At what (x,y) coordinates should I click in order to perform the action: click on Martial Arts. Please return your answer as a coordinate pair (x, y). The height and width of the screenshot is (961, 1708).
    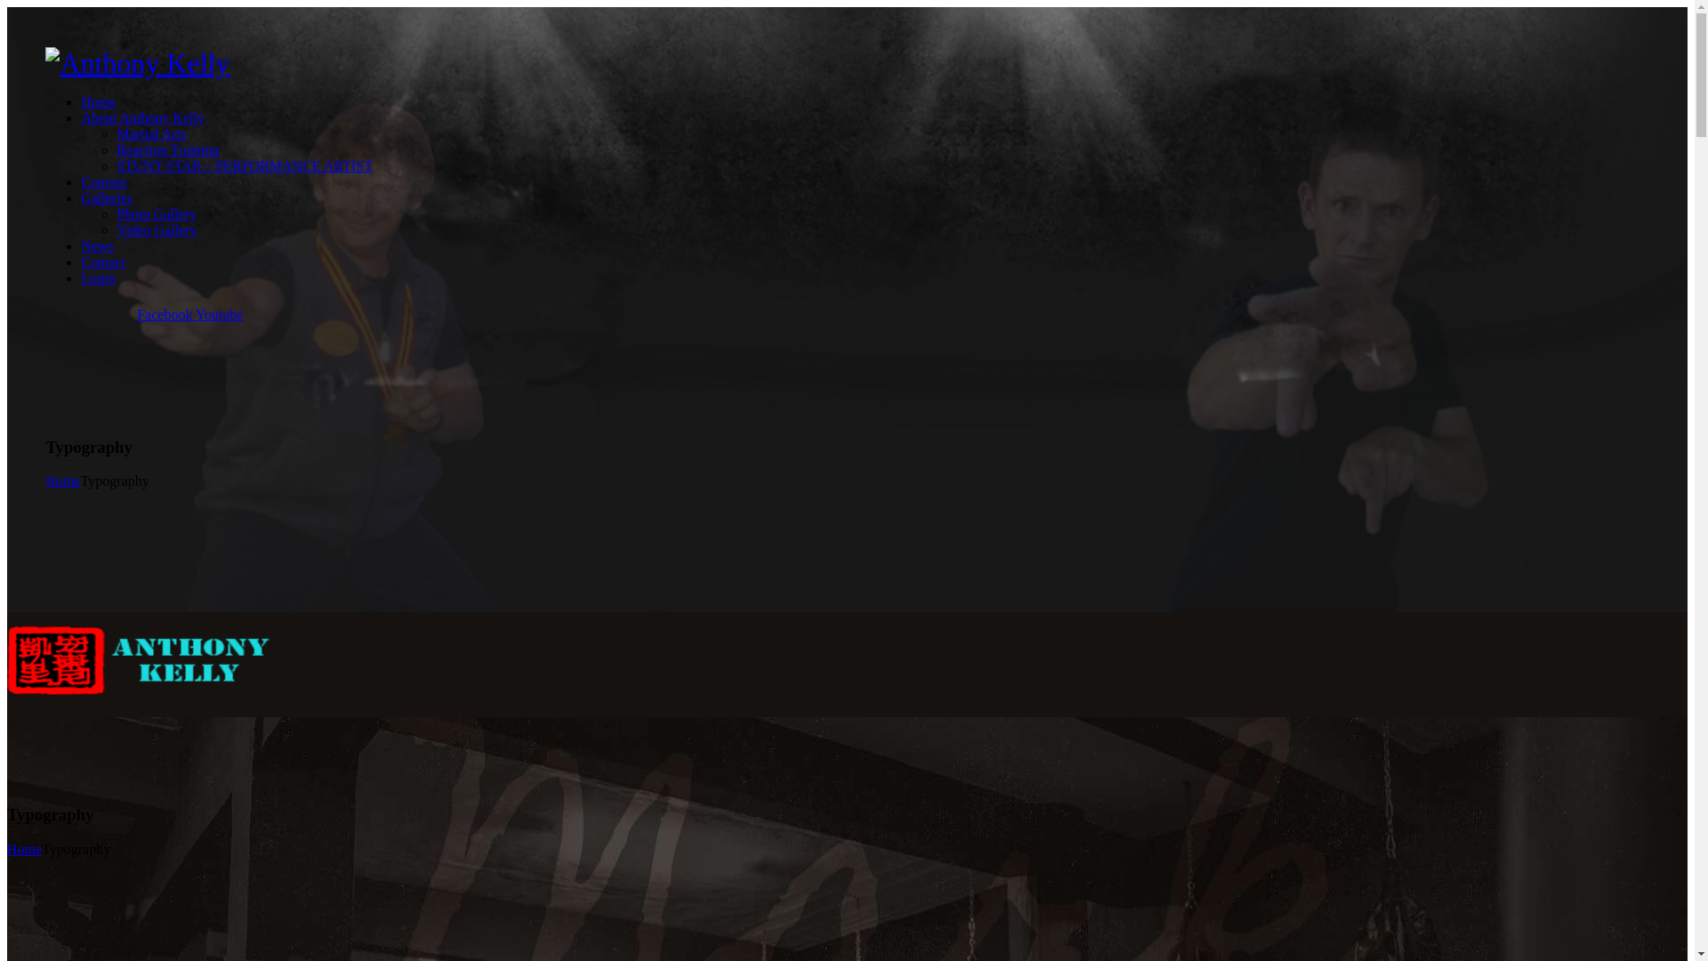
    Looking at the image, I should click on (151, 133).